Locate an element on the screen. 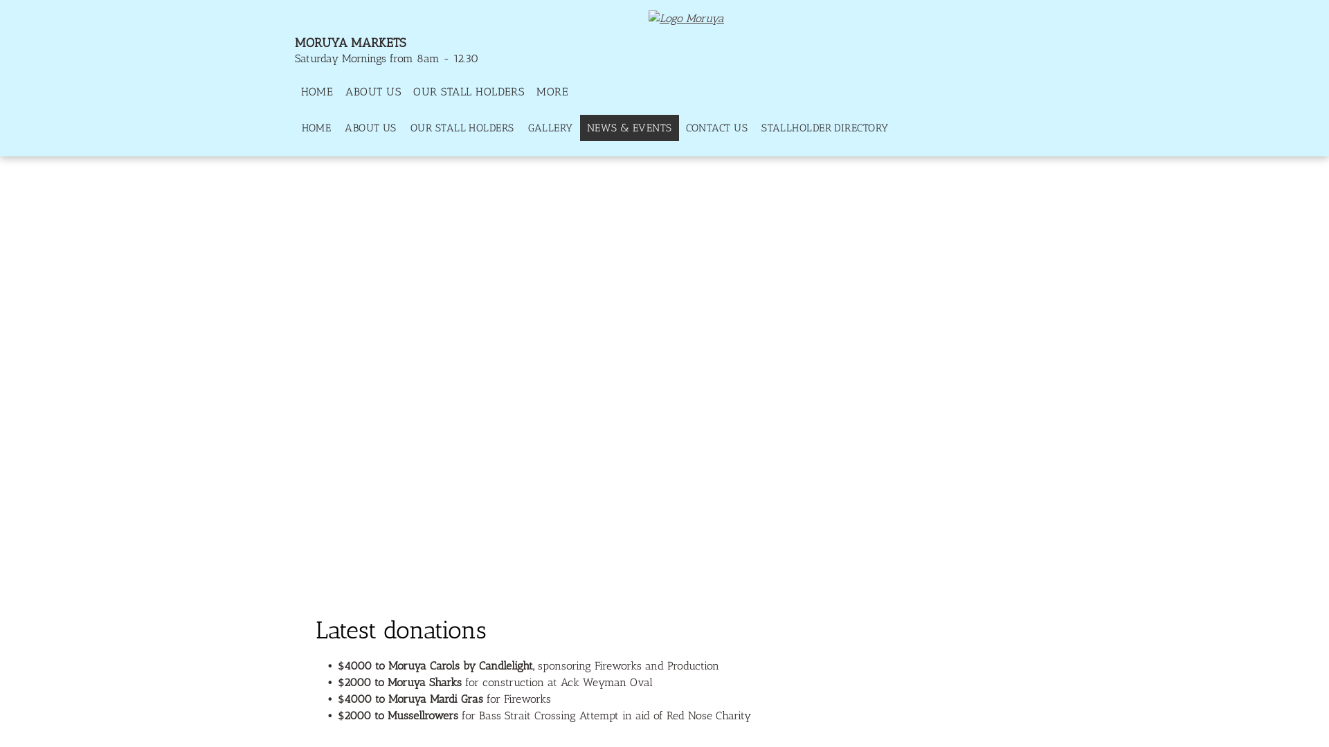 The width and height of the screenshot is (1329, 747). ABOUT US is located at coordinates (371, 129).